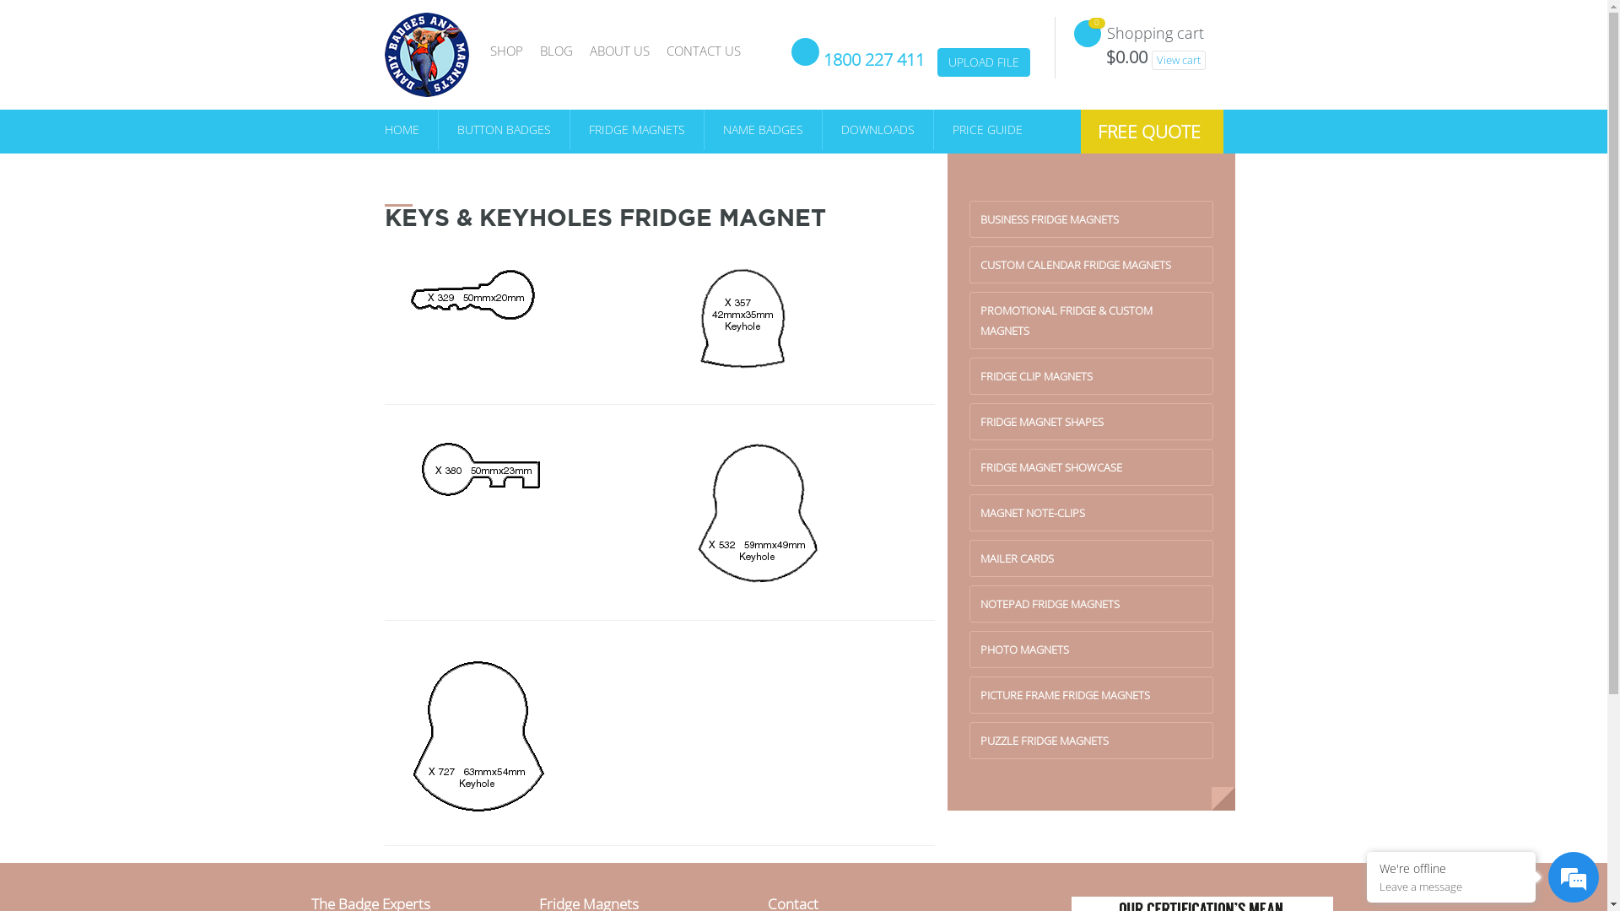  I want to click on BUSINESS FRIDGE MAGNETS, so click(1092, 219).